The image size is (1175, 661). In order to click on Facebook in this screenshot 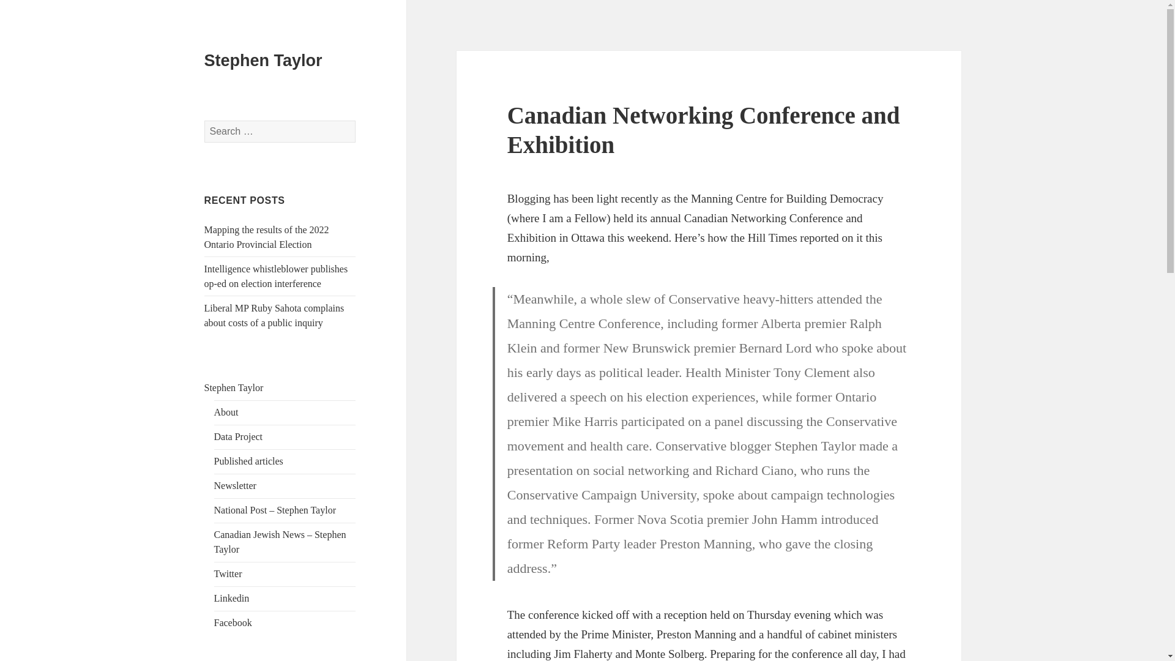, I will do `click(233, 622)`.